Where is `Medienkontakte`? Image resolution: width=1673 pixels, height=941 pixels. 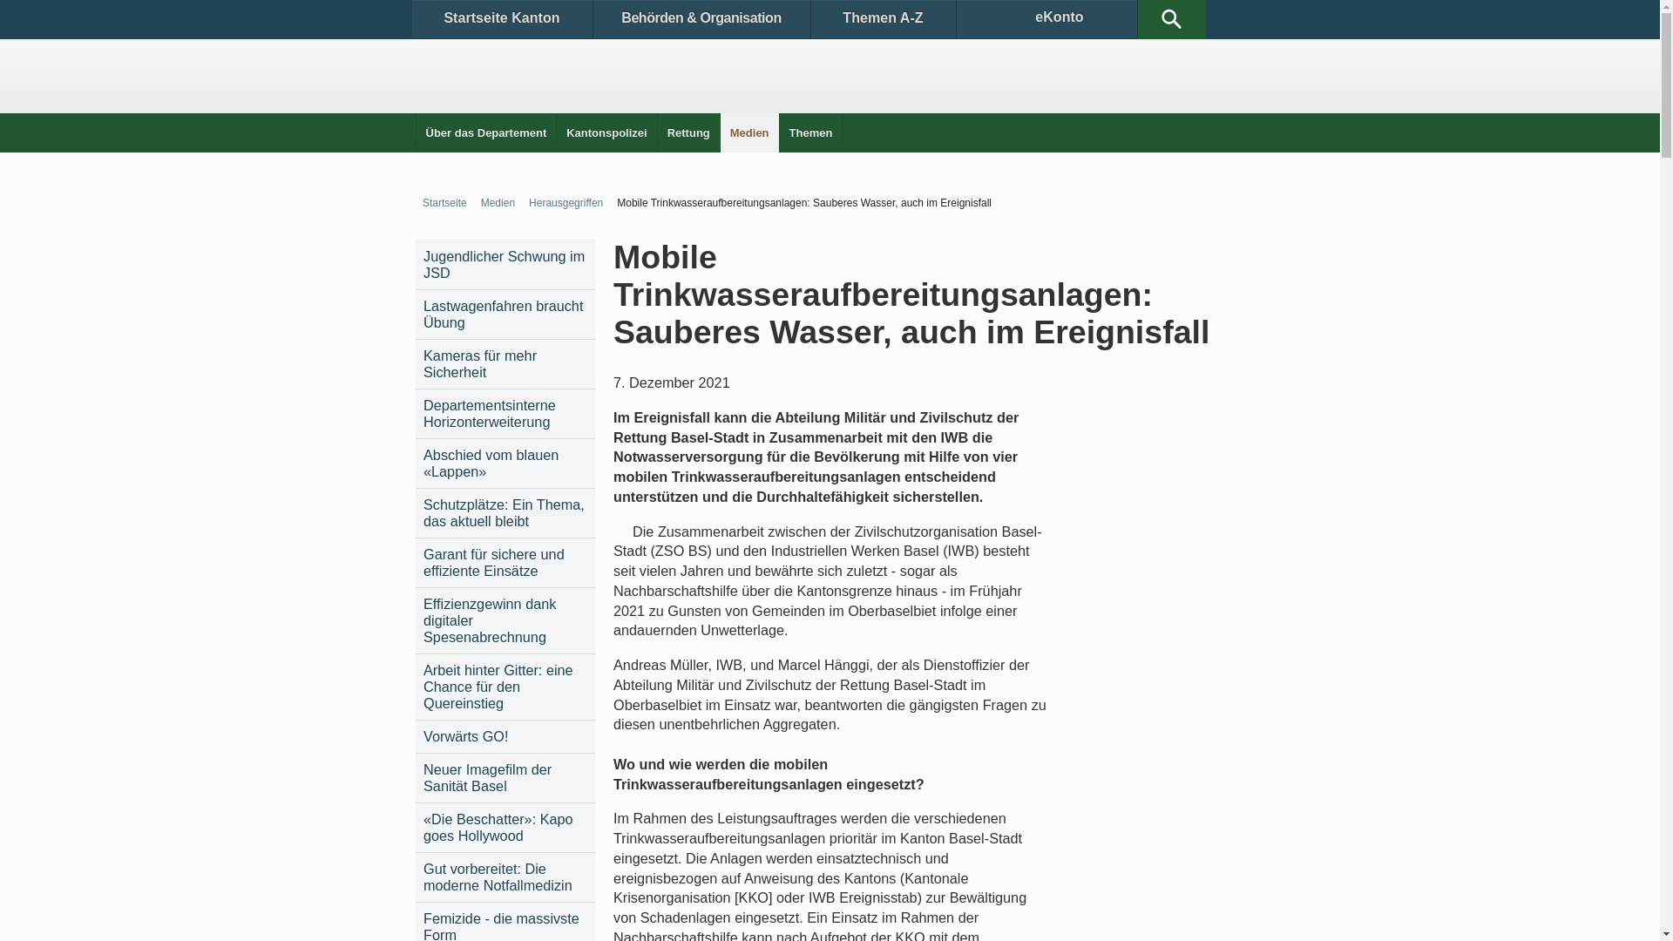
Medienkontakte is located at coordinates (807, 54).